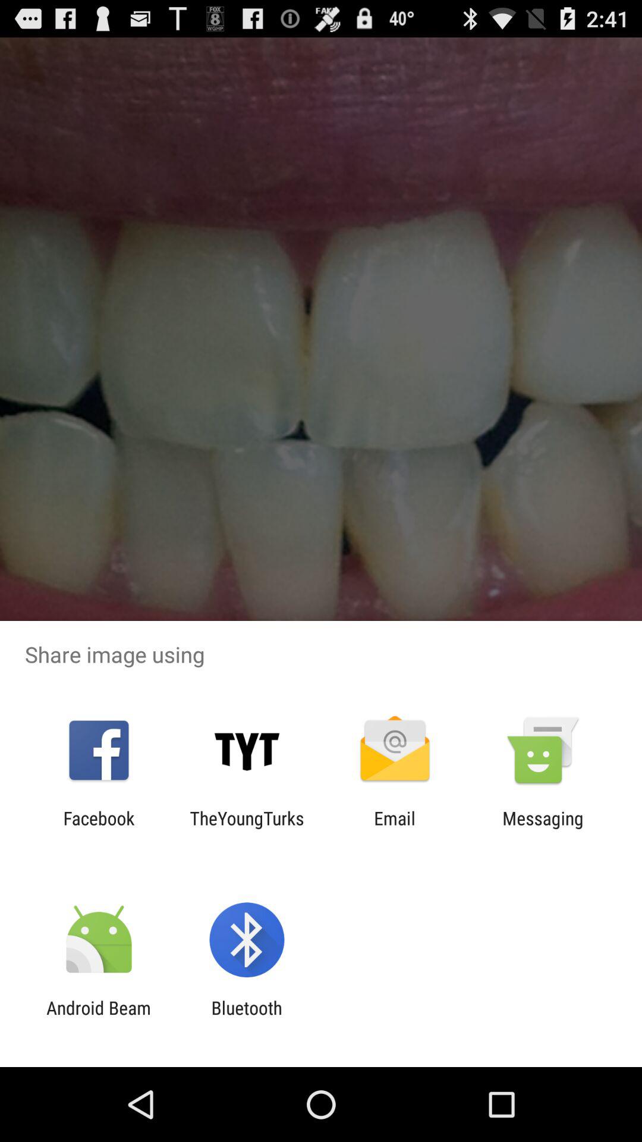 The width and height of the screenshot is (642, 1142). Describe the element at coordinates (99, 1018) in the screenshot. I see `launch the android beam app` at that location.